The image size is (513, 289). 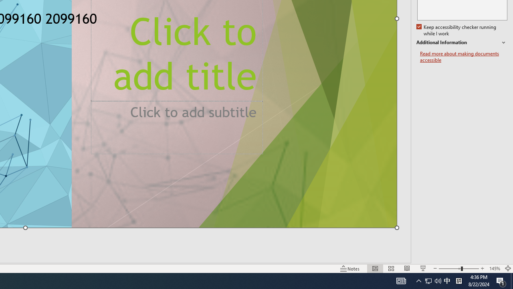 What do you see at coordinates (495, 268) in the screenshot?
I see `Zoom 145%` at bounding box center [495, 268].